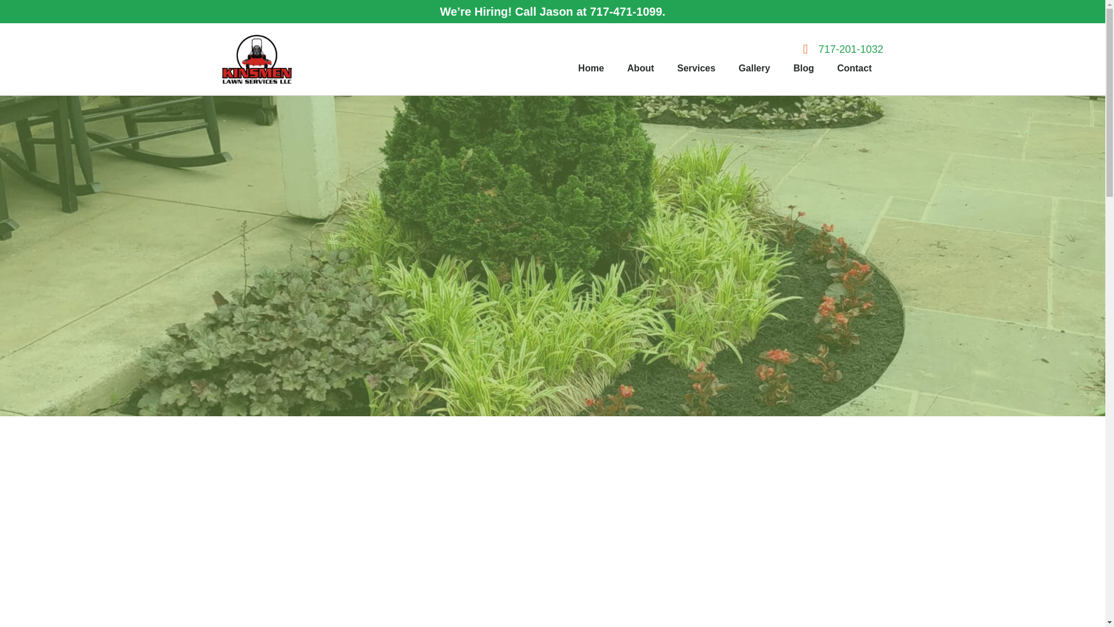  What do you see at coordinates (854, 68) in the screenshot?
I see `Contact` at bounding box center [854, 68].